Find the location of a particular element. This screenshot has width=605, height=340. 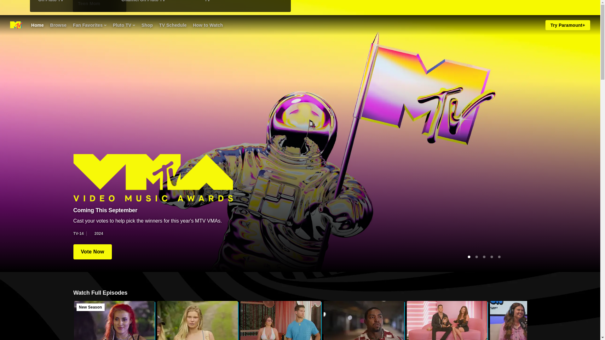

Pluto TV is located at coordinates (124, 25).